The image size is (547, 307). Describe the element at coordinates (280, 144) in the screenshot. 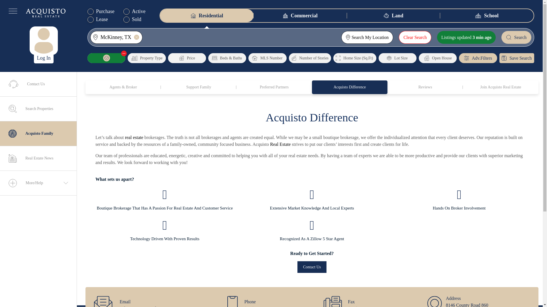

I see `Real Estate` at that location.